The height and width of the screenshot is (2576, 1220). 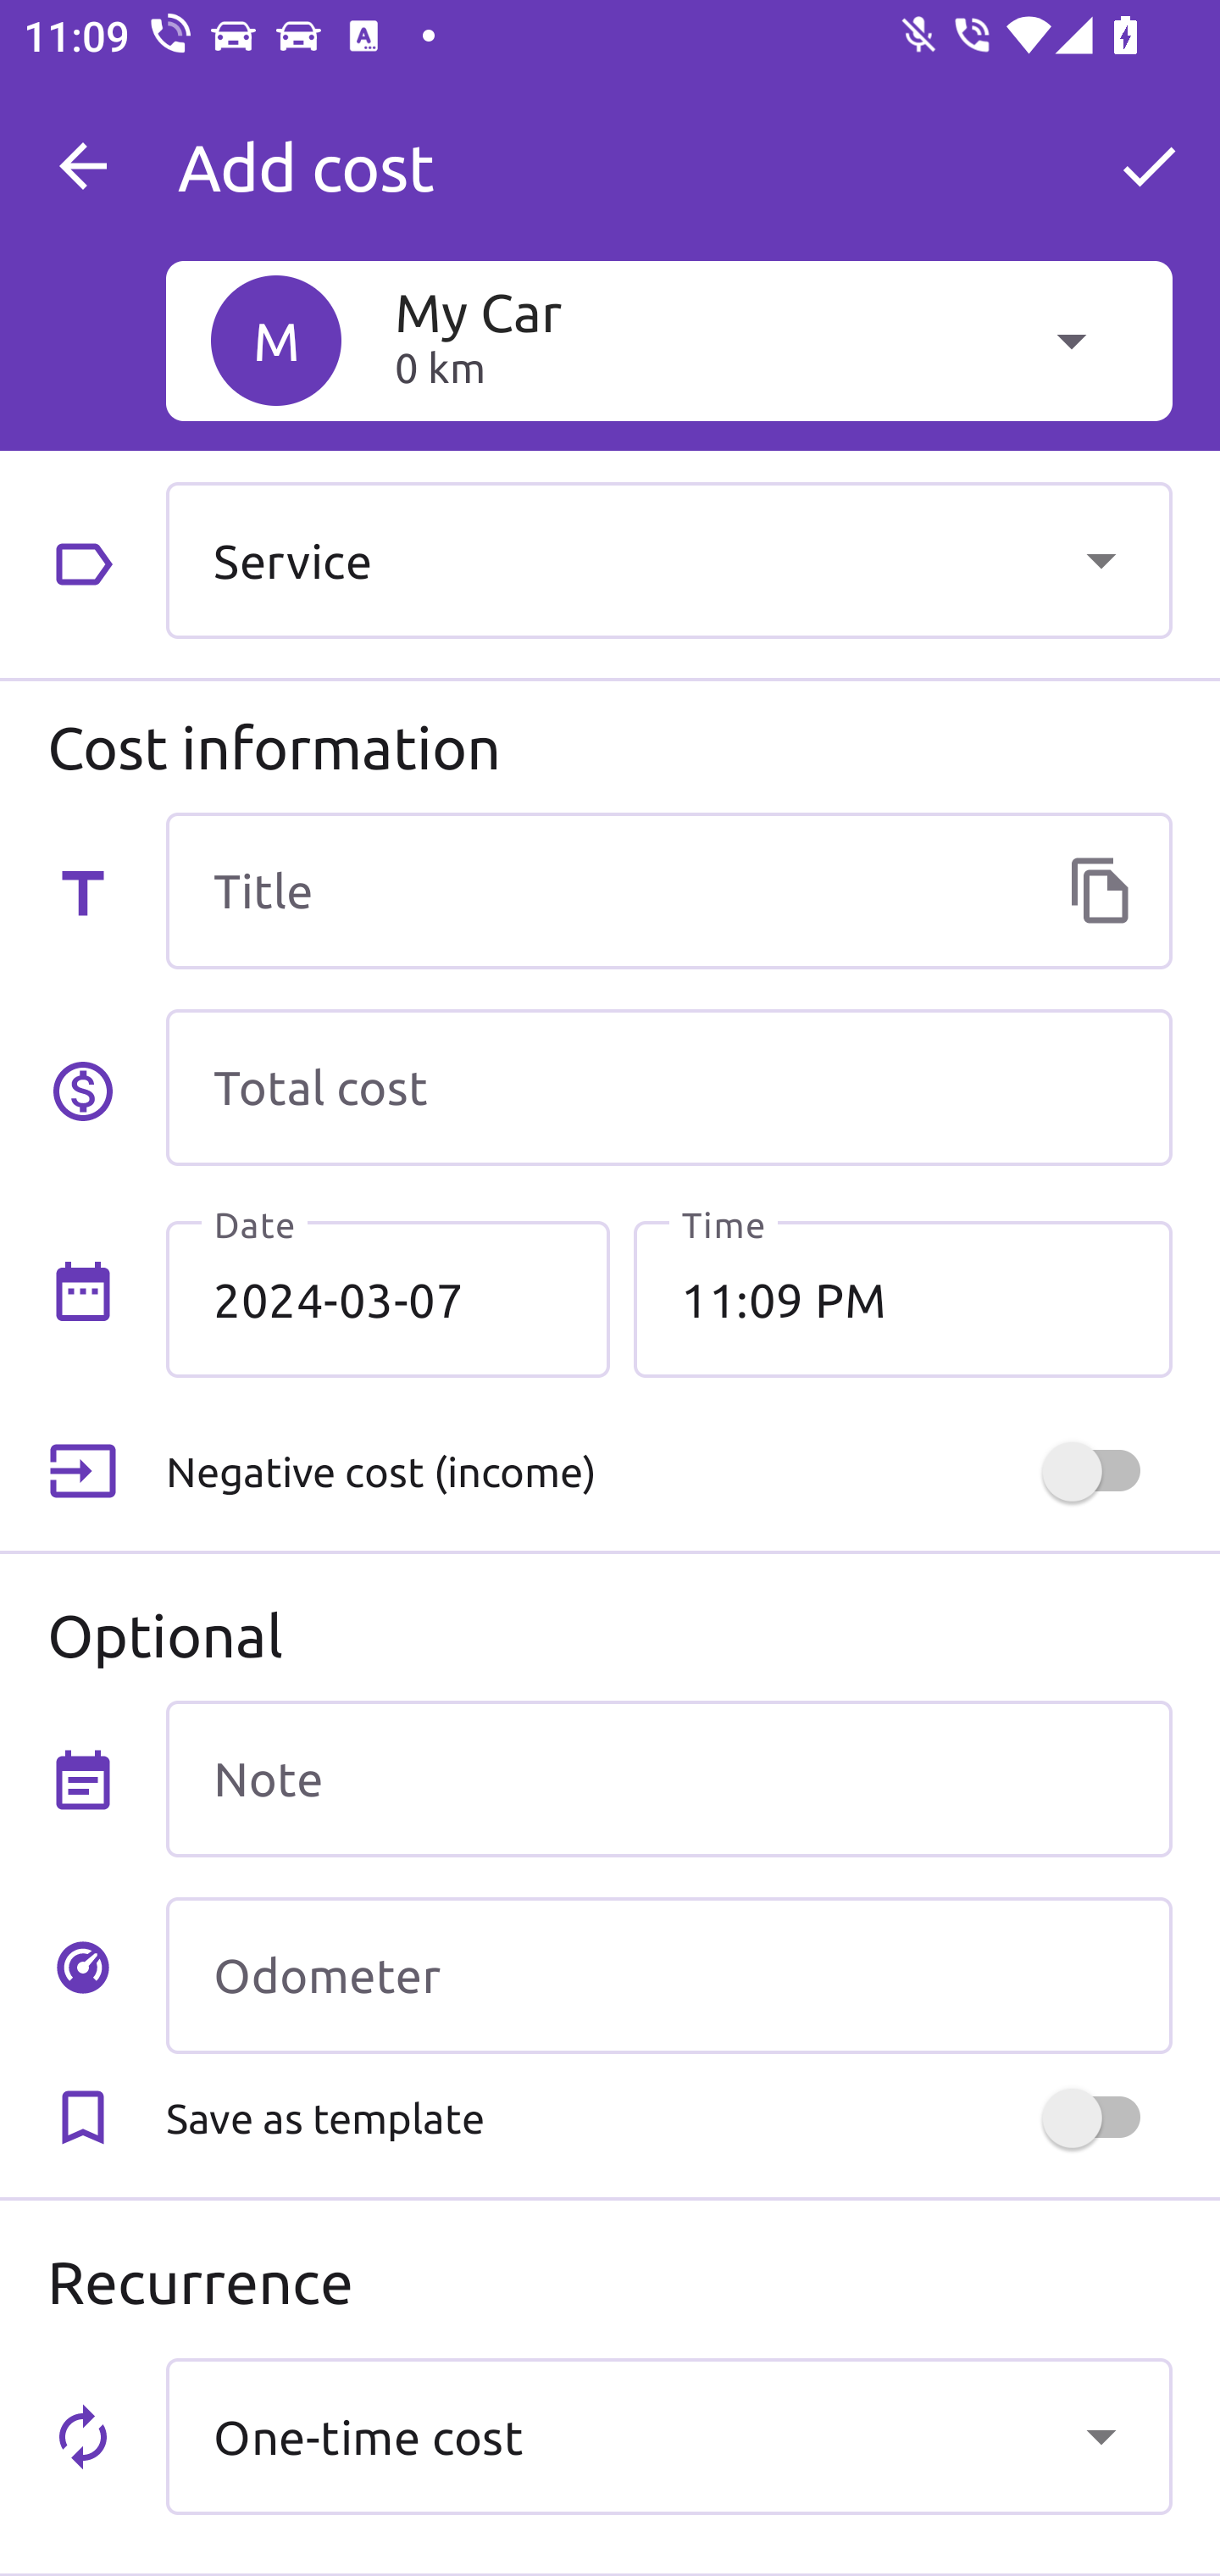 What do you see at coordinates (388, 1299) in the screenshot?
I see `2024-03-07` at bounding box center [388, 1299].